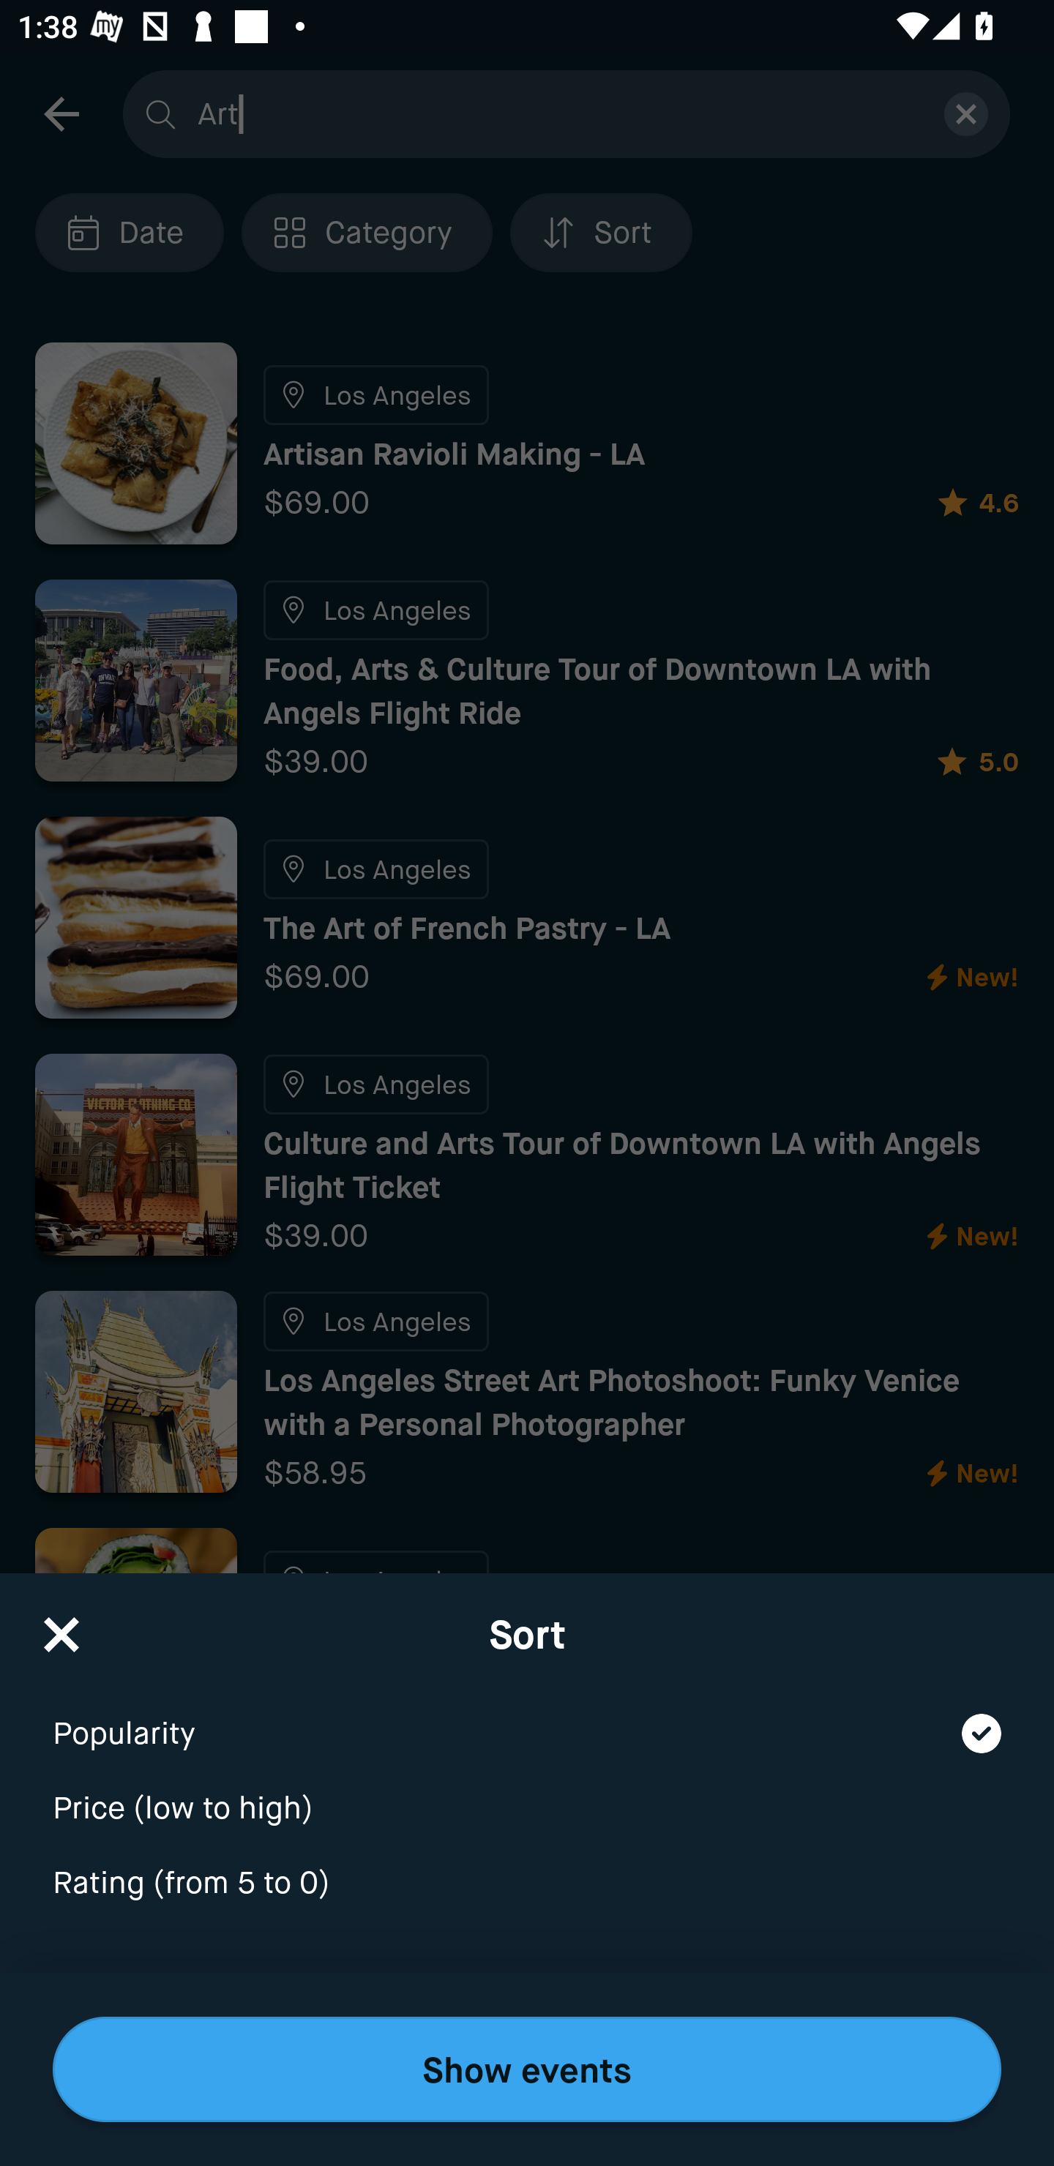  Describe the element at coordinates (527, 1884) in the screenshot. I see `Rating (from 5 to 0)` at that location.